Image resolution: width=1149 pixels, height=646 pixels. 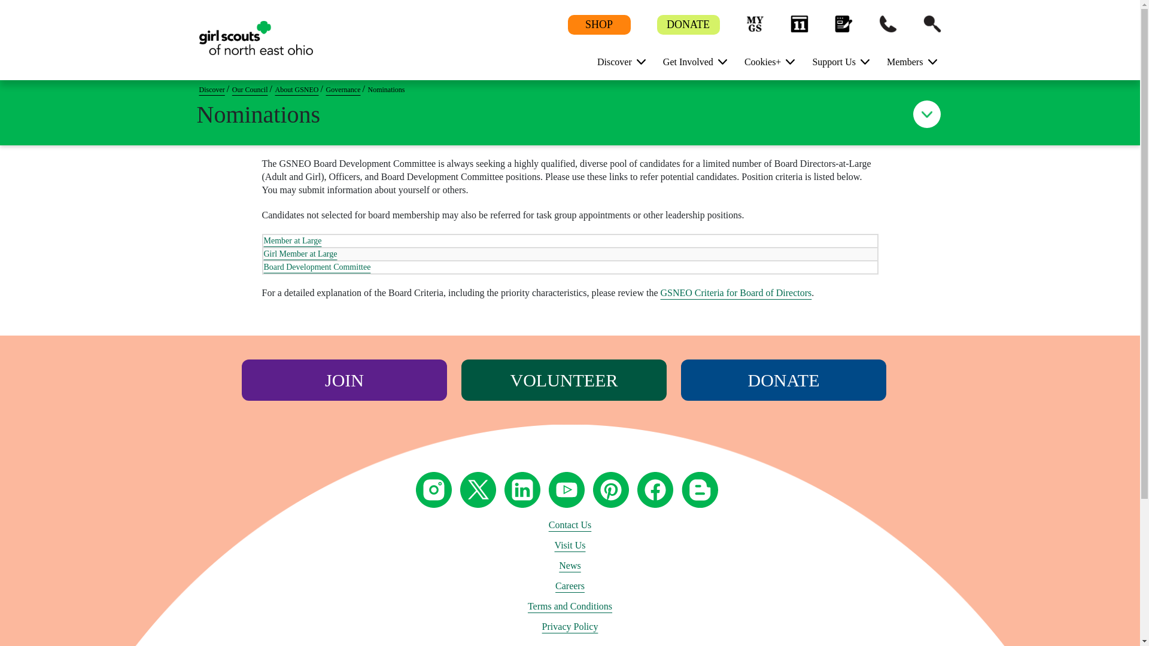 What do you see at coordinates (691, 61) in the screenshot?
I see `Get Involved` at bounding box center [691, 61].